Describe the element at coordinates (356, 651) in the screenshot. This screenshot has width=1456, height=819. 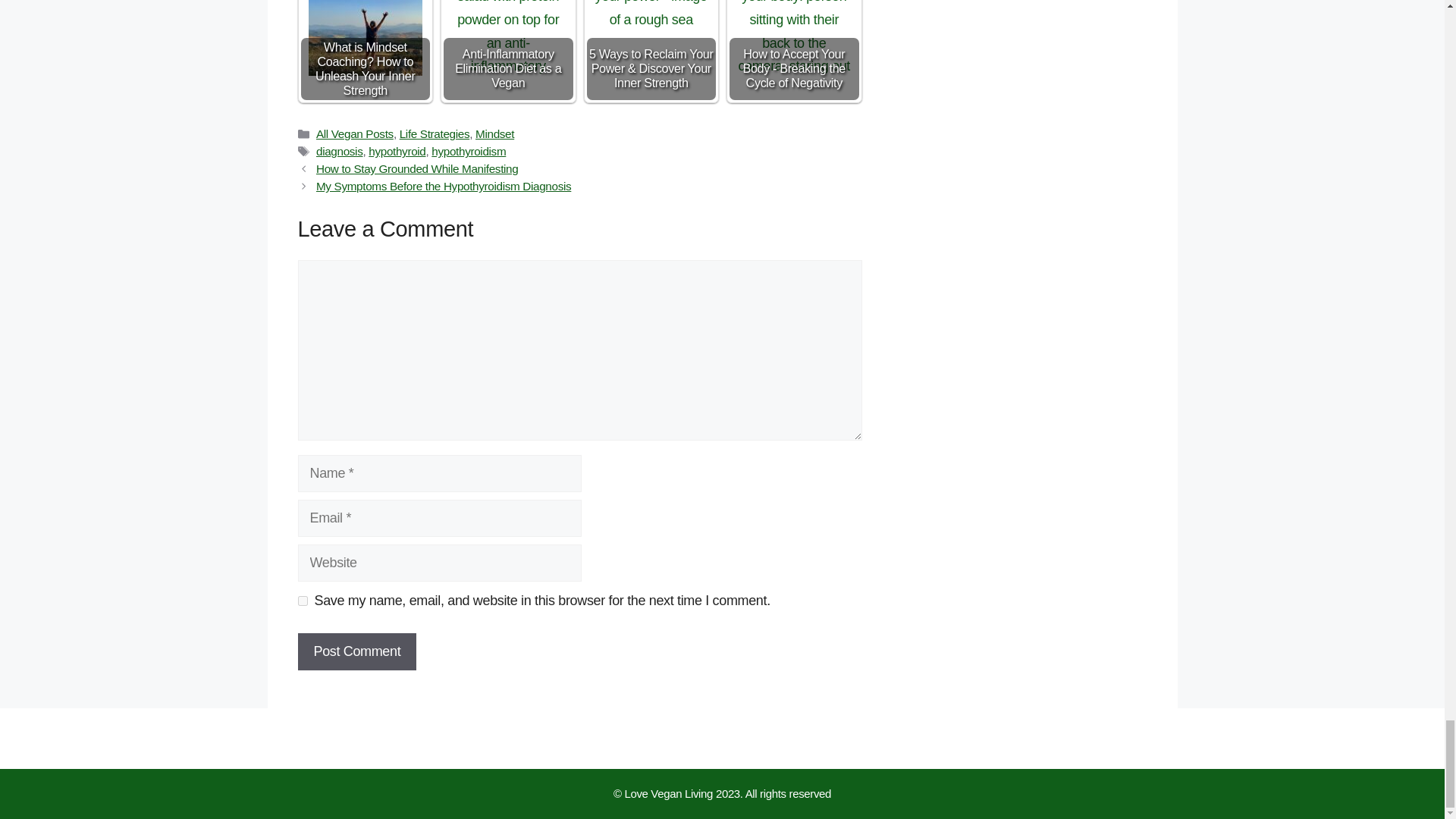
I see `Post Comment` at that location.